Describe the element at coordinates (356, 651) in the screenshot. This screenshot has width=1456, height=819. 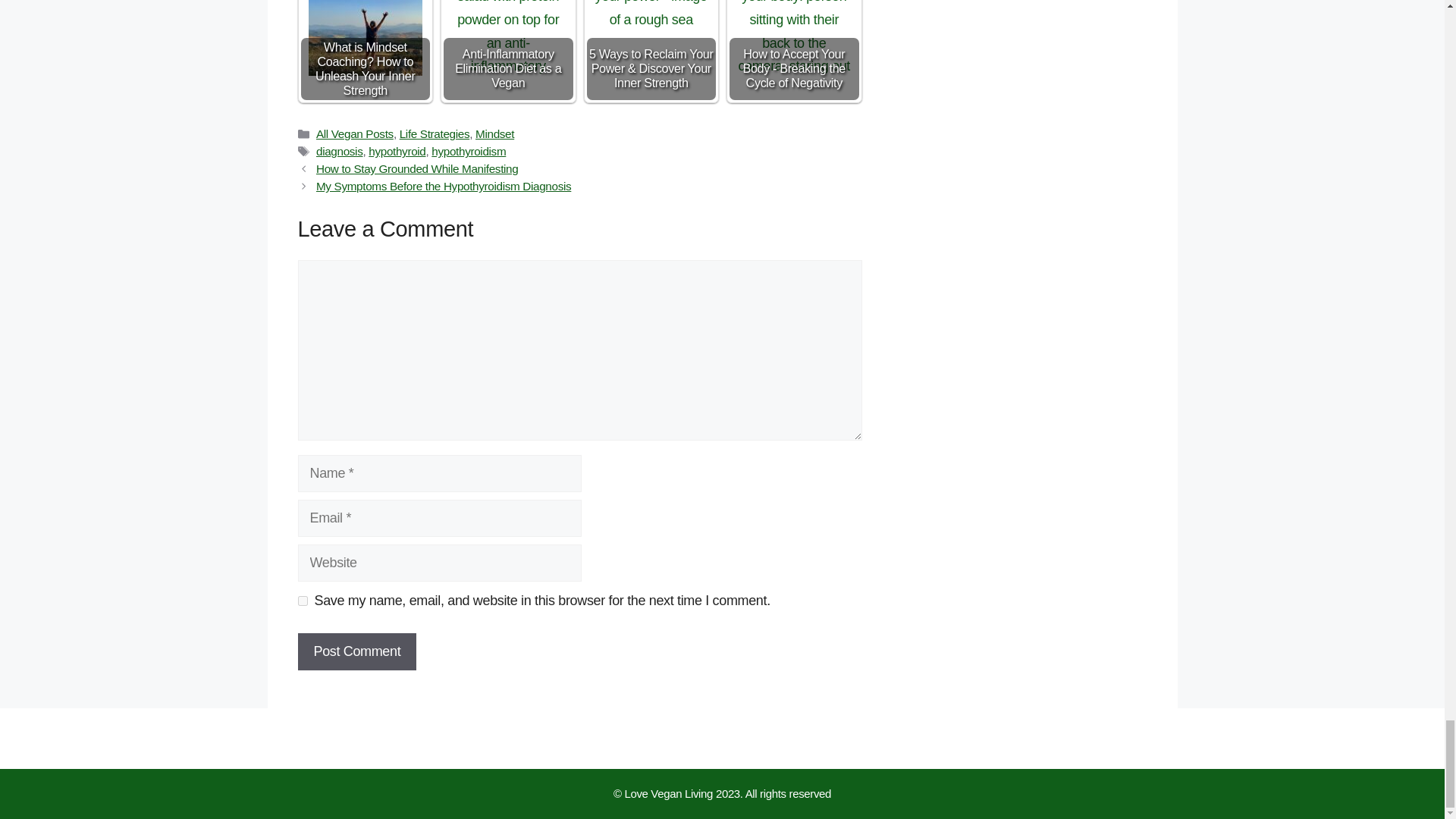
I see `Post Comment` at that location.